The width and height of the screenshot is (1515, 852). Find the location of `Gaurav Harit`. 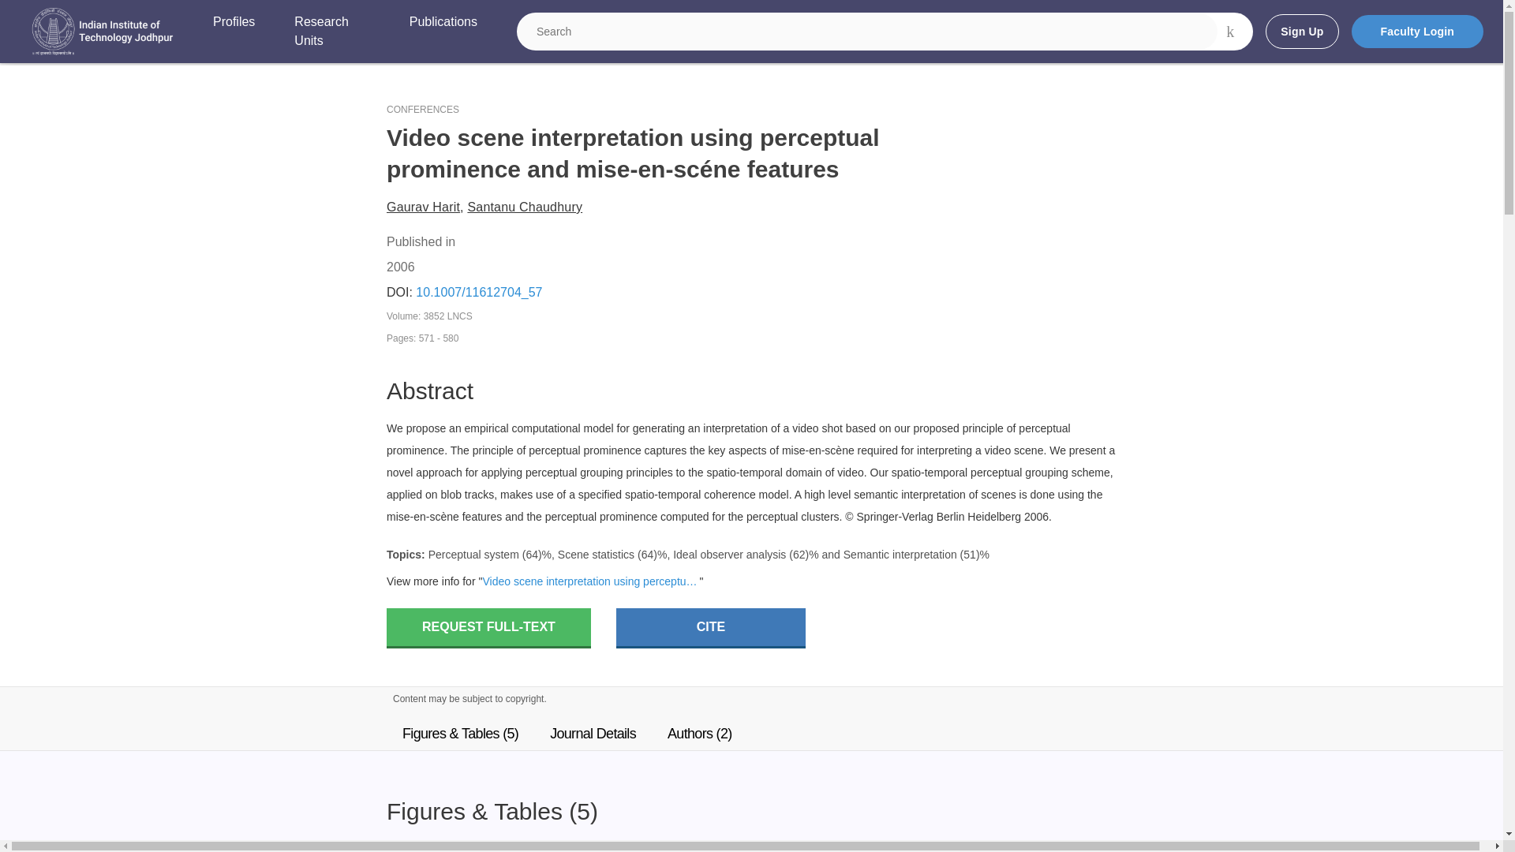

Gaurav Harit is located at coordinates (423, 207).